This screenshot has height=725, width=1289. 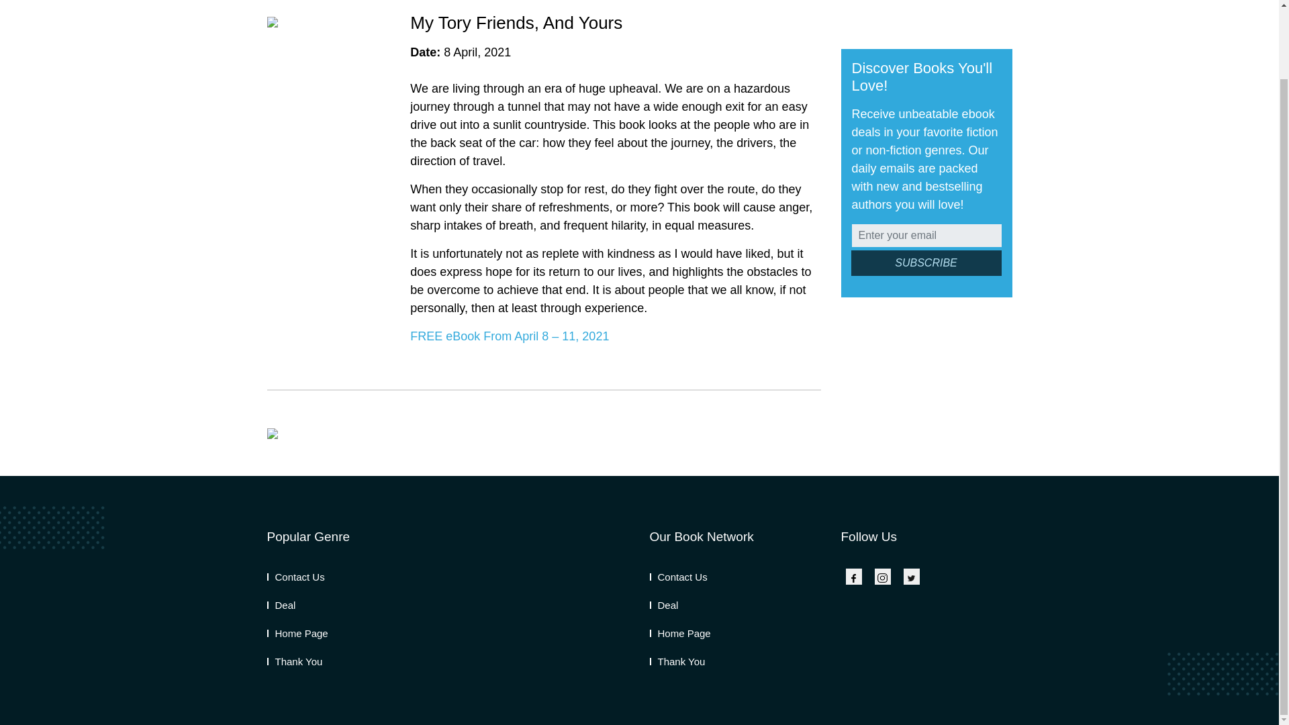 I want to click on Home Page, so click(x=297, y=633).